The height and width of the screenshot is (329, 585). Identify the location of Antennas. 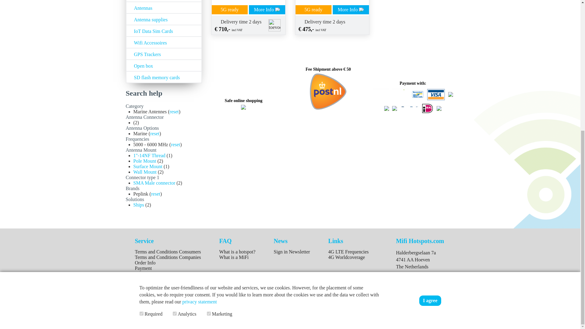
(164, 8).